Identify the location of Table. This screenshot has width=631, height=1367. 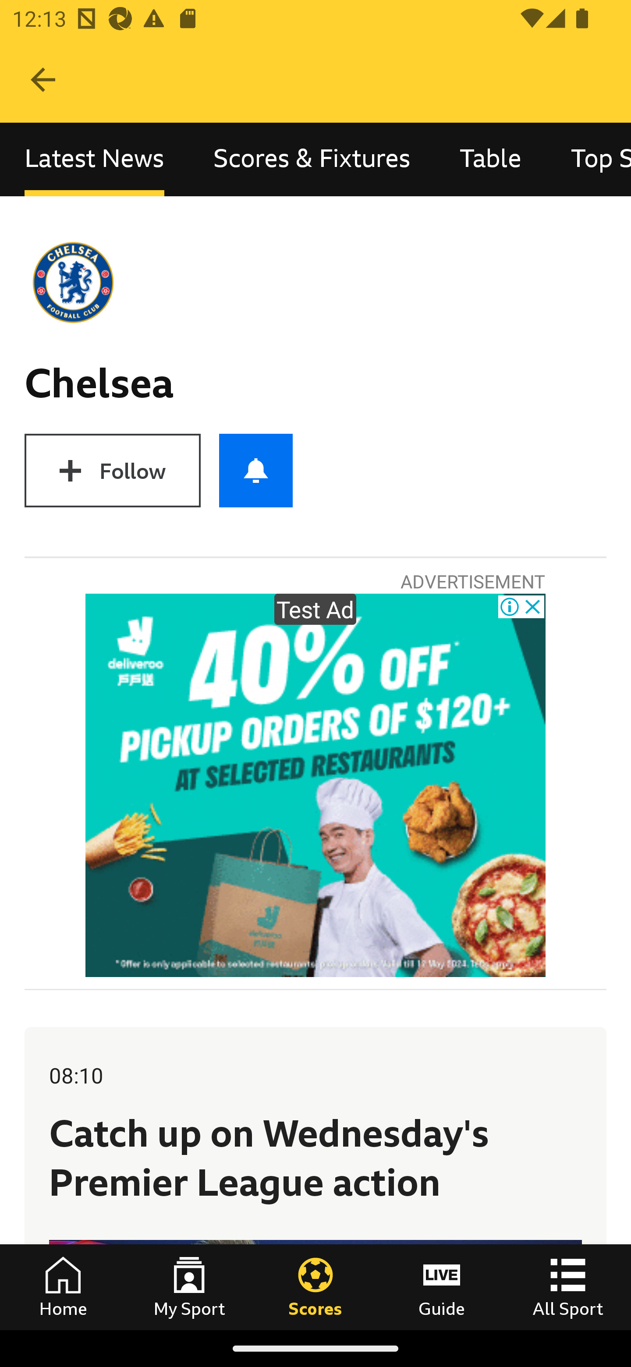
(491, 159).